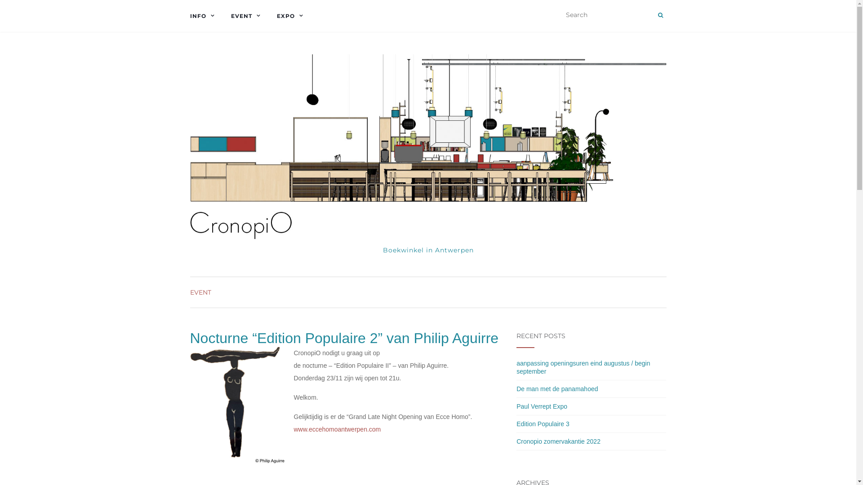  I want to click on Paul Verrept Expo, so click(542, 406).